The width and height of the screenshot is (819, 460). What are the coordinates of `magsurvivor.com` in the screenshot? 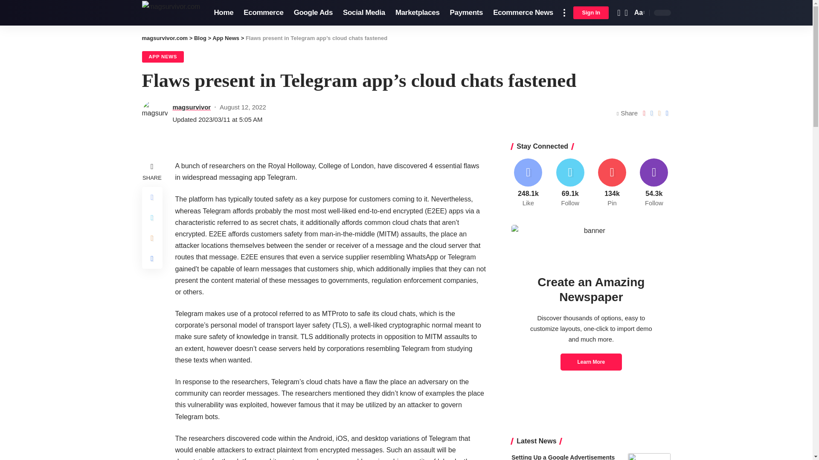 It's located at (171, 13).